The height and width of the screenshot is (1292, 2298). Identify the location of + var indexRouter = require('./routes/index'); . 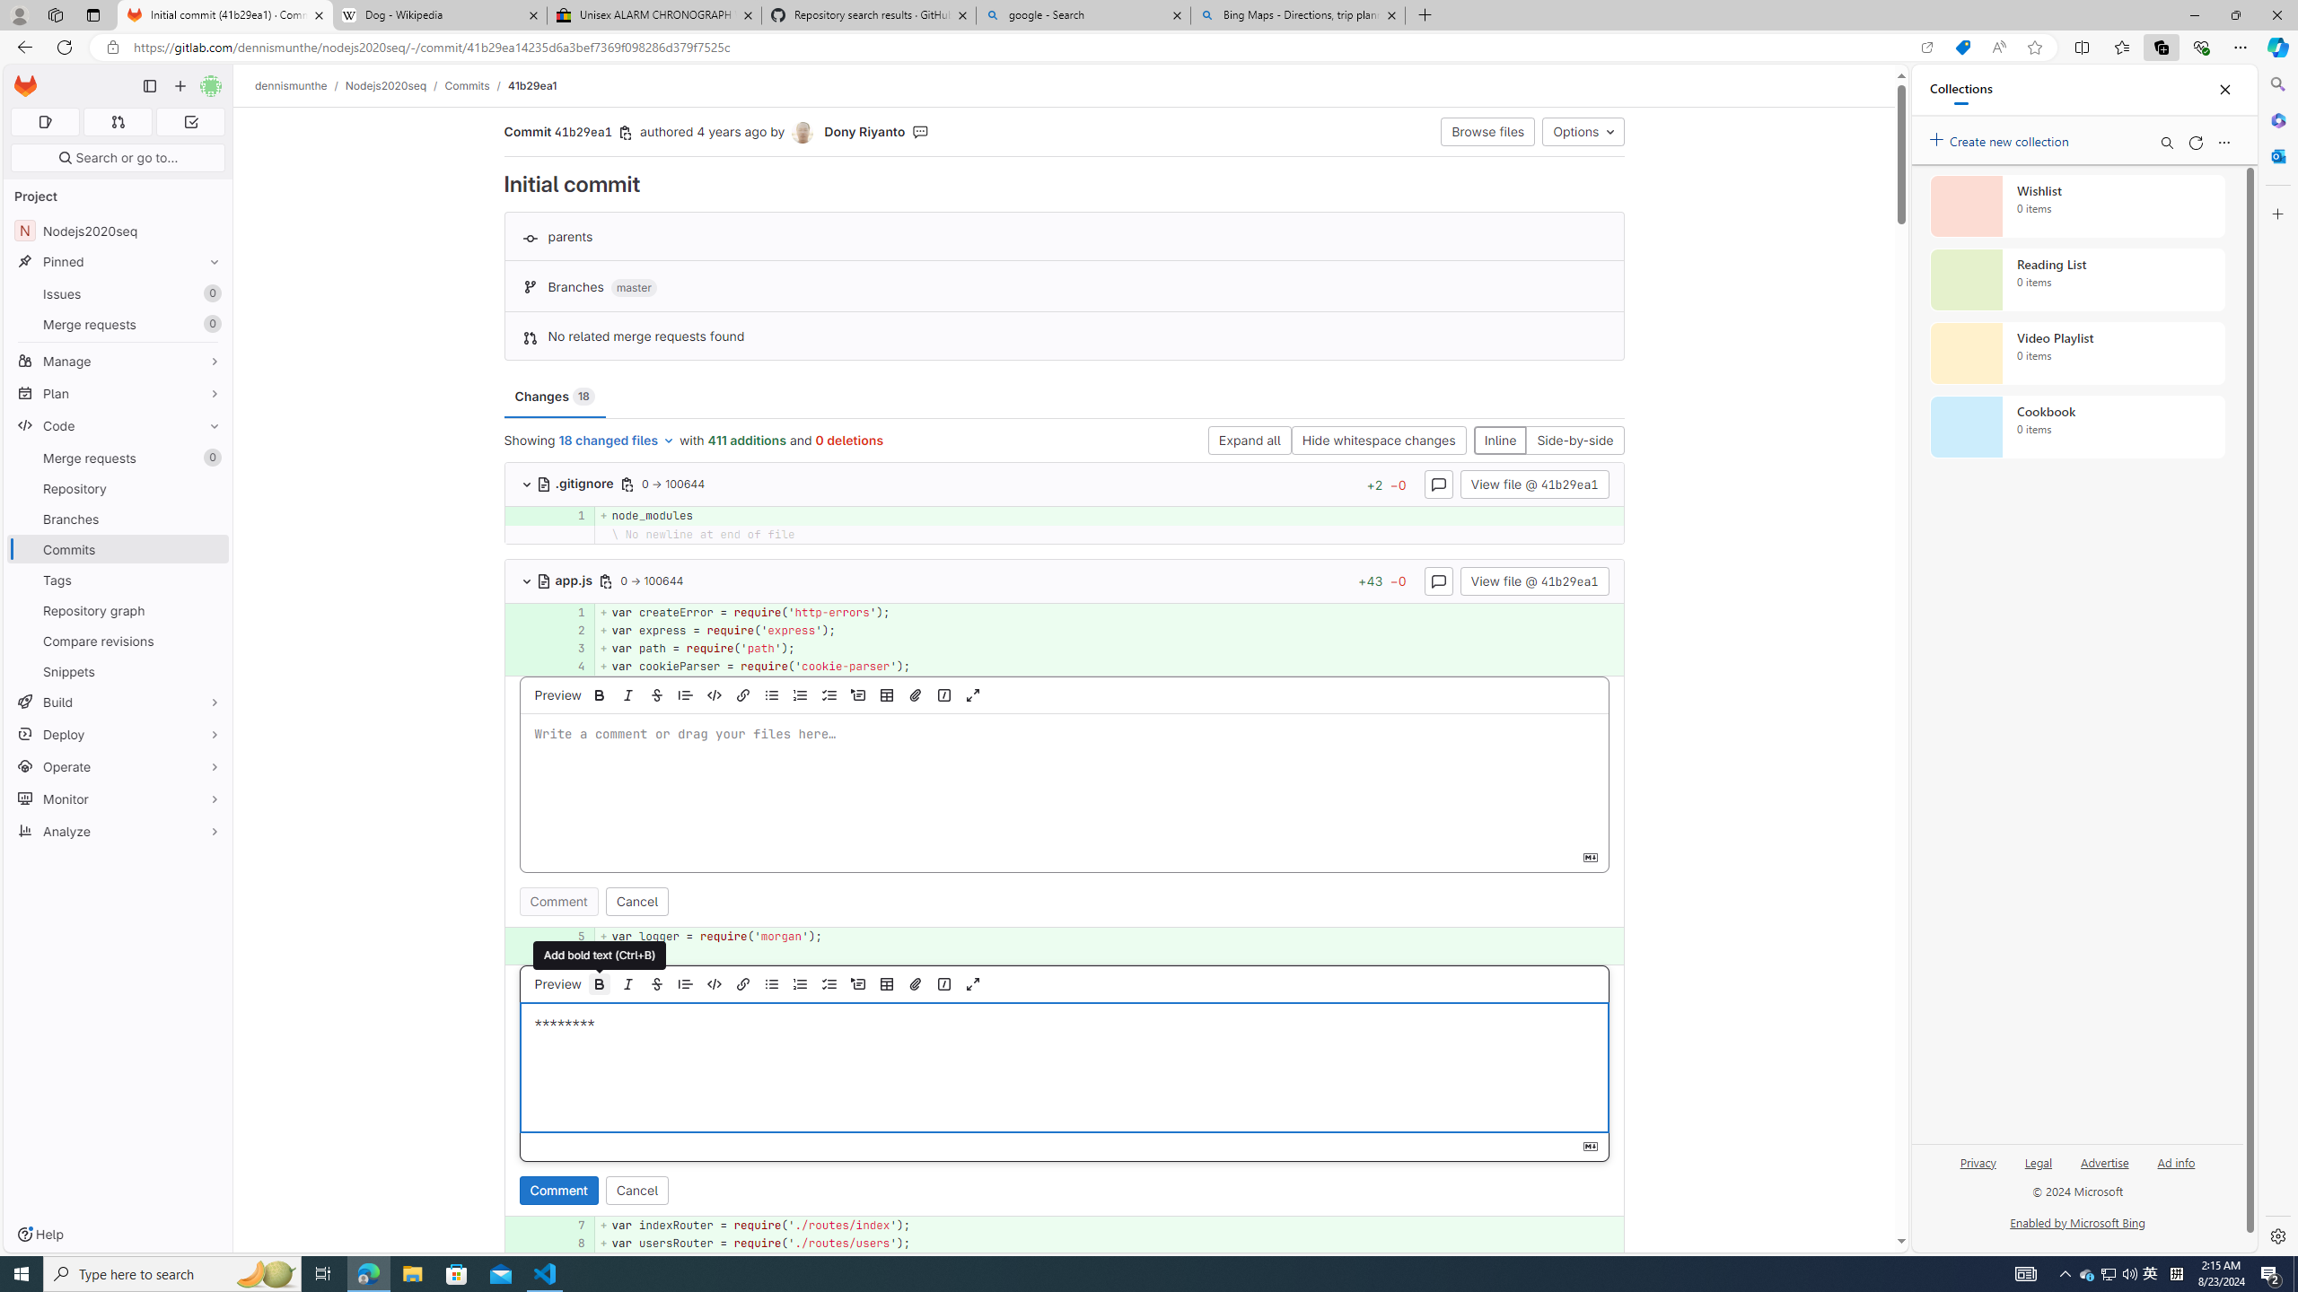
(1110, 1226).